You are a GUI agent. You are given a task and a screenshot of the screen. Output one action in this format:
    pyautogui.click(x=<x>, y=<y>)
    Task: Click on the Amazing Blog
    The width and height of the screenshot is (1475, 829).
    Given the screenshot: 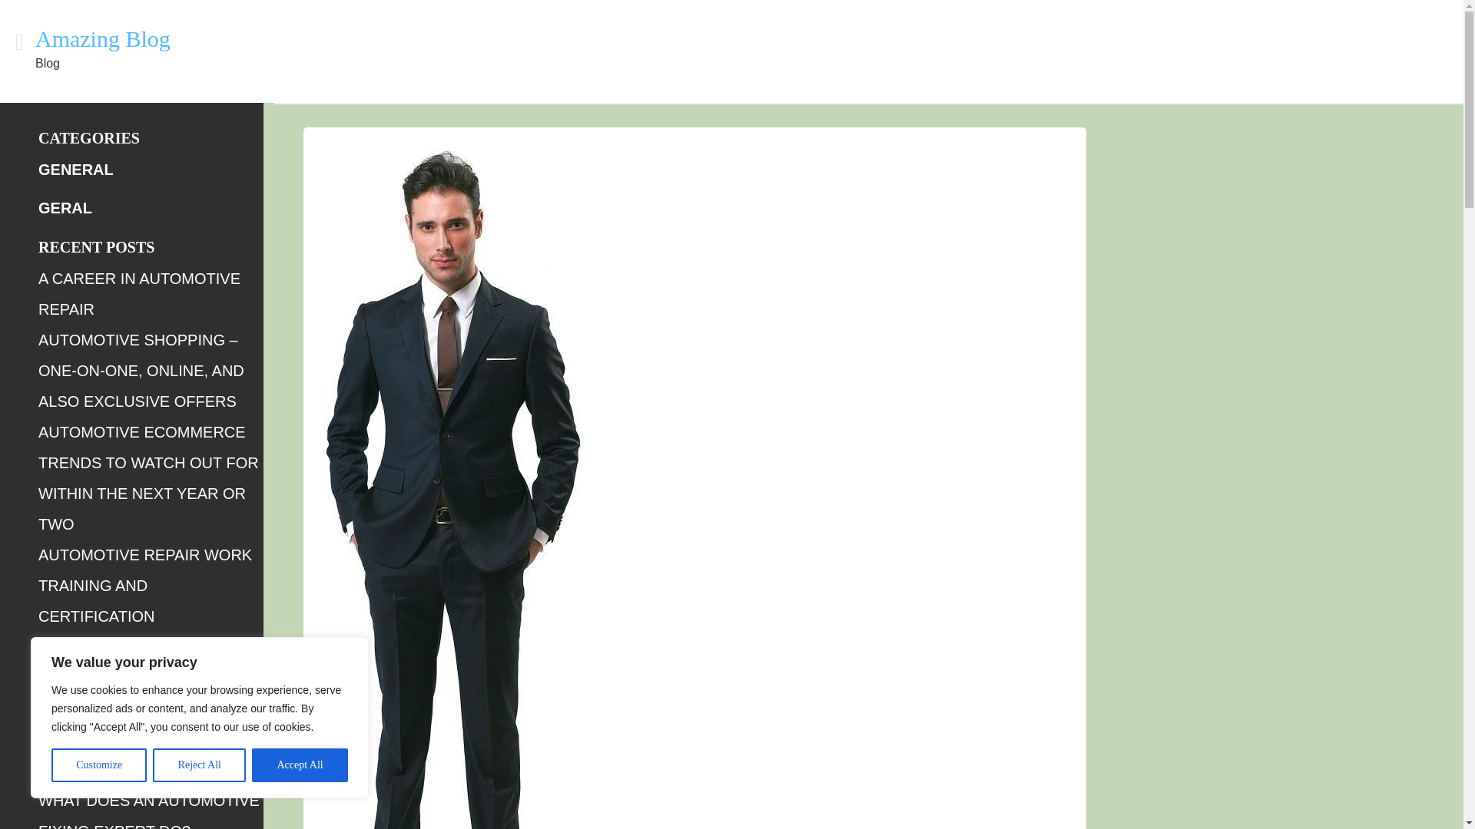 What is the action you would take?
    pyautogui.click(x=103, y=38)
    